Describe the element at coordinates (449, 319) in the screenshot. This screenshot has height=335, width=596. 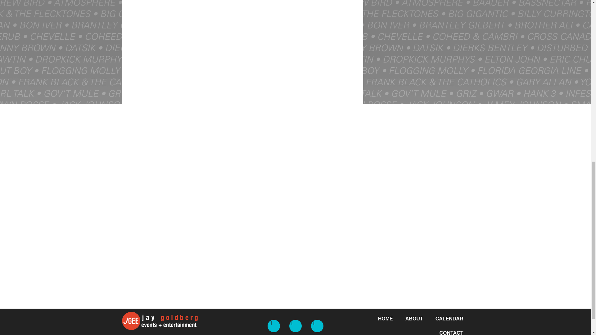
I see `CALENDAR` at that location.